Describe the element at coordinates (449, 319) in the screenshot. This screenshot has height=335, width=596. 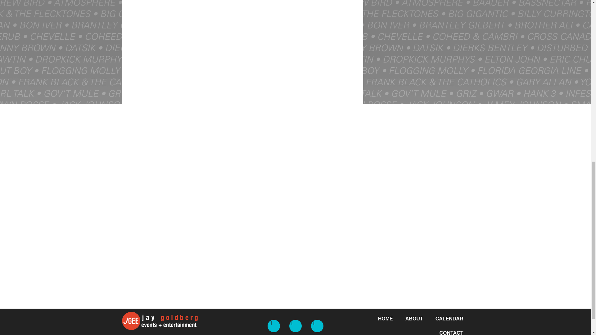
I see `CALENDAR` at that location.